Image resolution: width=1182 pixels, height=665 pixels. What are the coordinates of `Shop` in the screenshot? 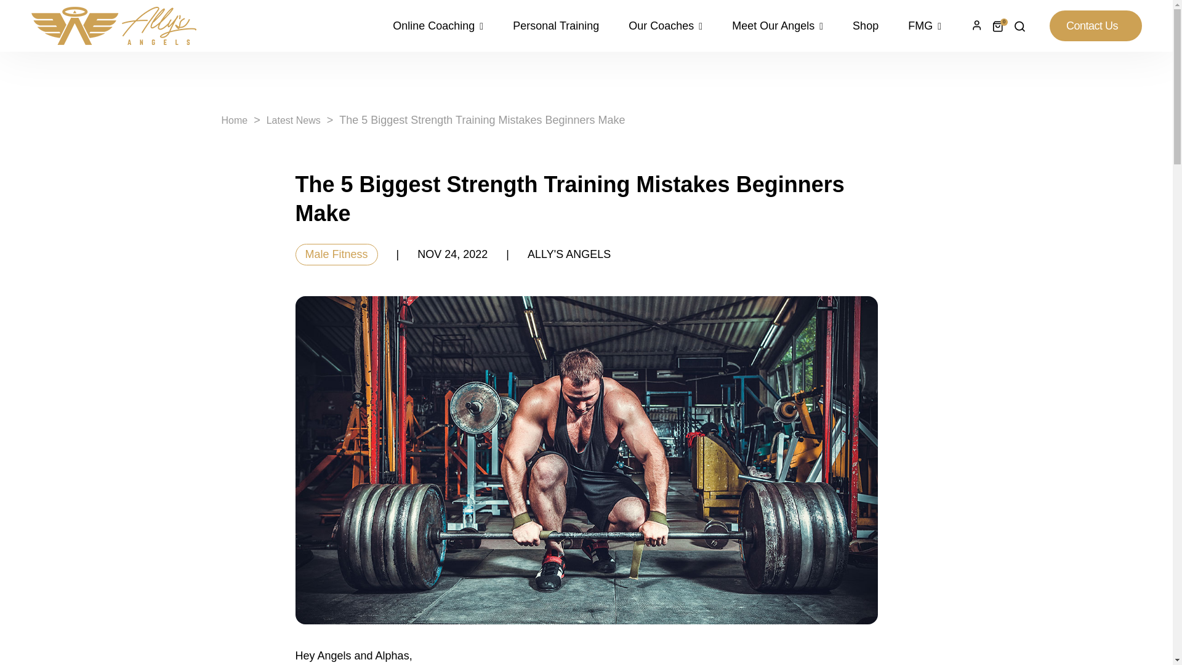 It's located at (866, 26).